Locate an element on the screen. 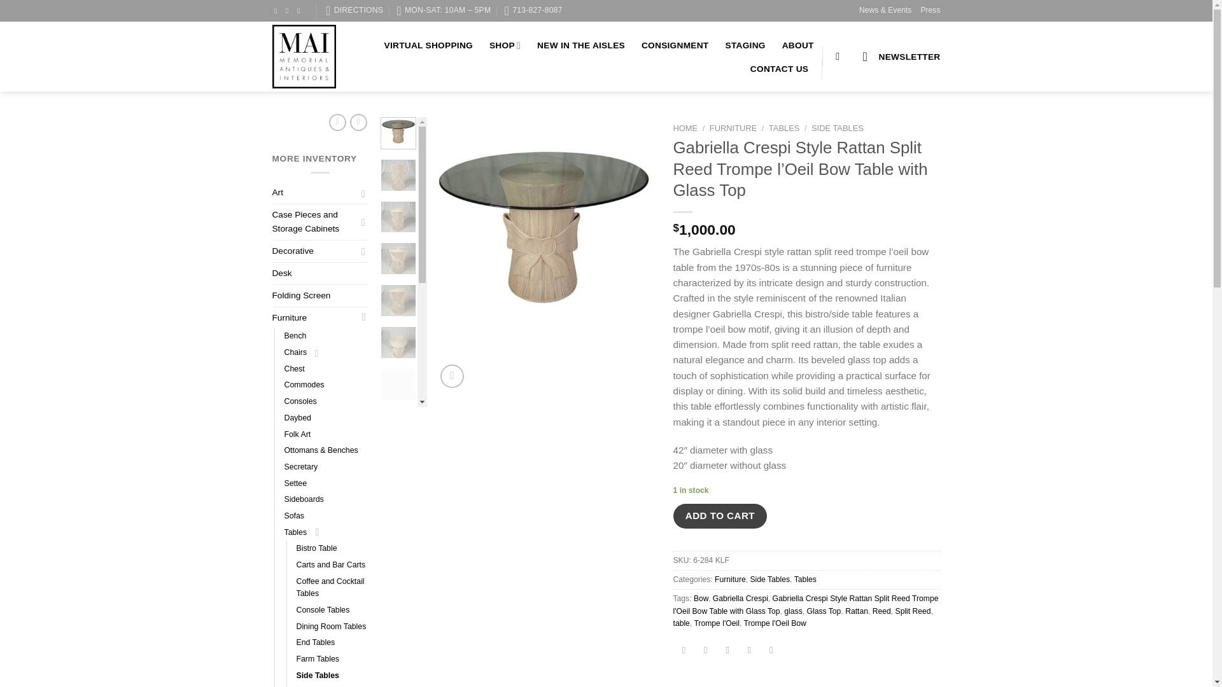 The image size is (1222, 687). NEW IN THE AISLES is located at coordinates (580, 45).